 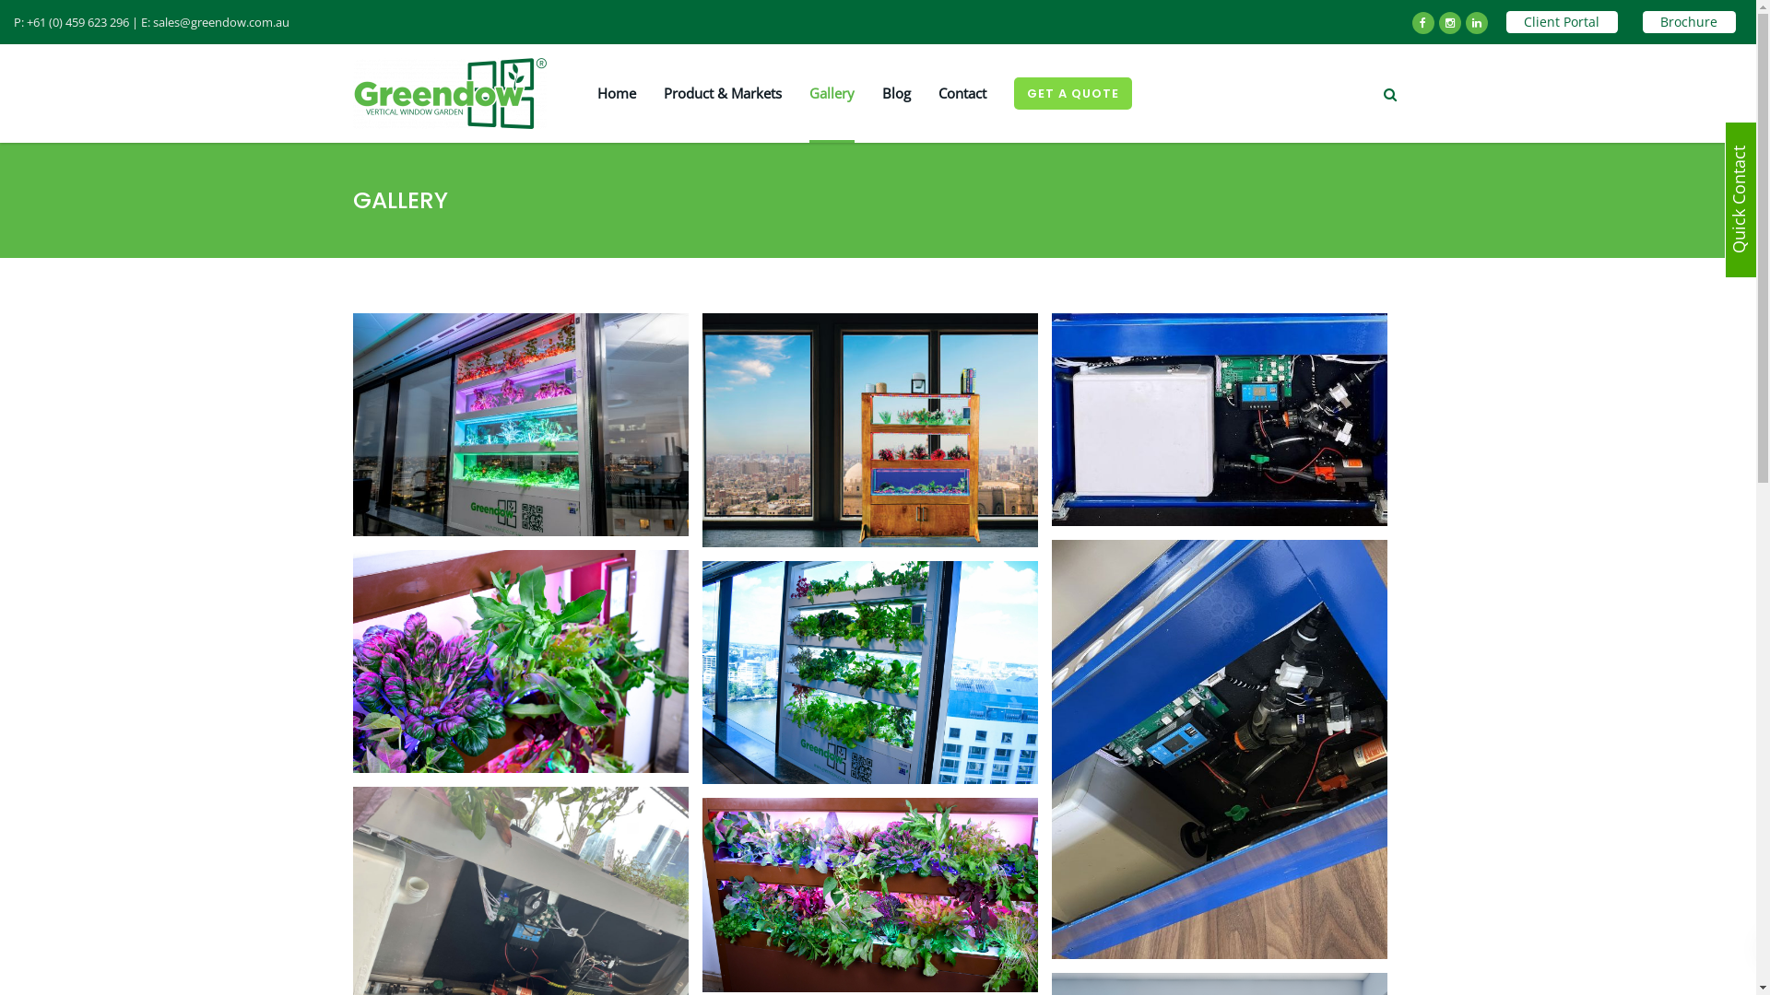 What do you see at coordinates (832, 94) in the screenshot?
I see `Gallery` at bounding box center [832, 94].